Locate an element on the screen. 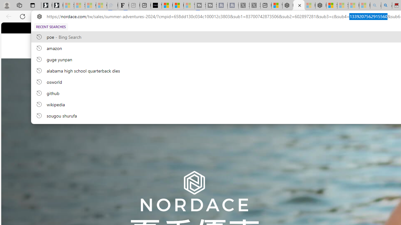  Close tab is located at coordinates (299, 5).